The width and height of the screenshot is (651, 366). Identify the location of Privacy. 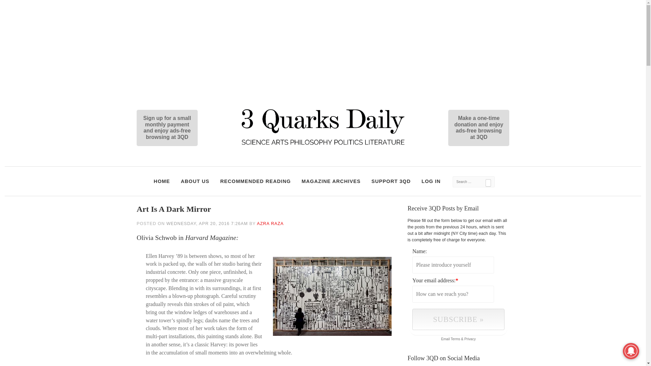
(470, 339).